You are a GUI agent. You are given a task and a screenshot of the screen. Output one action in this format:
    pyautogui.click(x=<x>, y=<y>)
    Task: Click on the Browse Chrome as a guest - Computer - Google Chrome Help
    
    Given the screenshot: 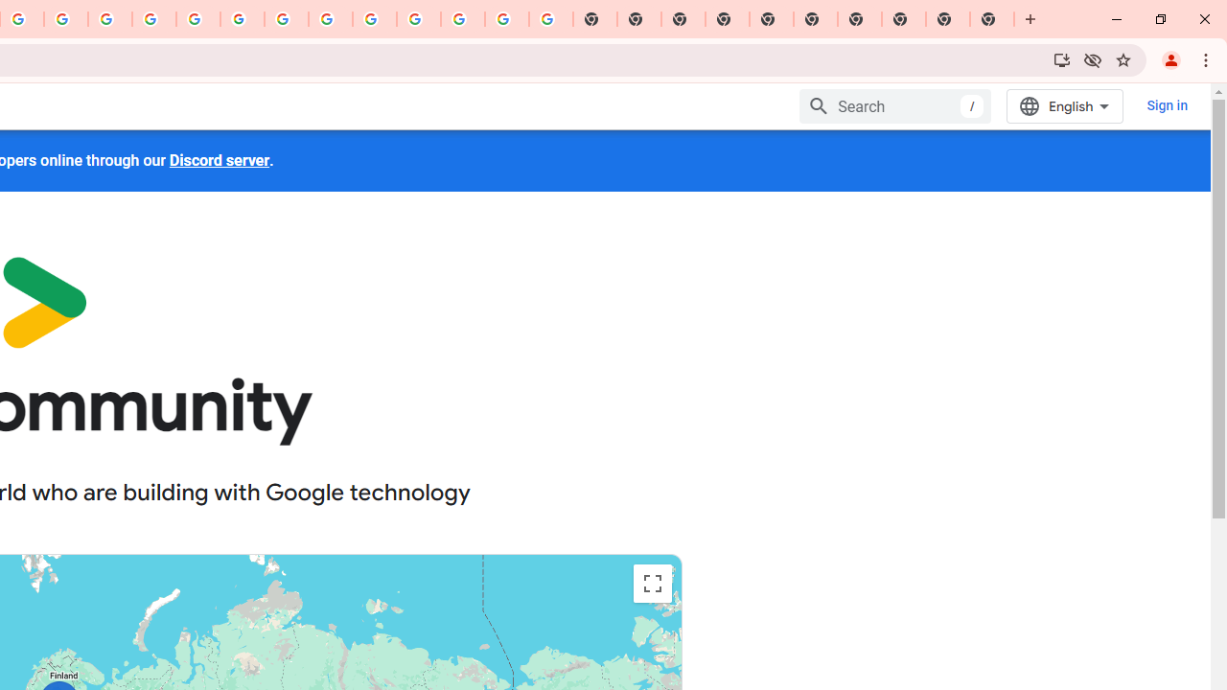 What is the action you would take?
    pyautogui.click(x=331, y=19)
    